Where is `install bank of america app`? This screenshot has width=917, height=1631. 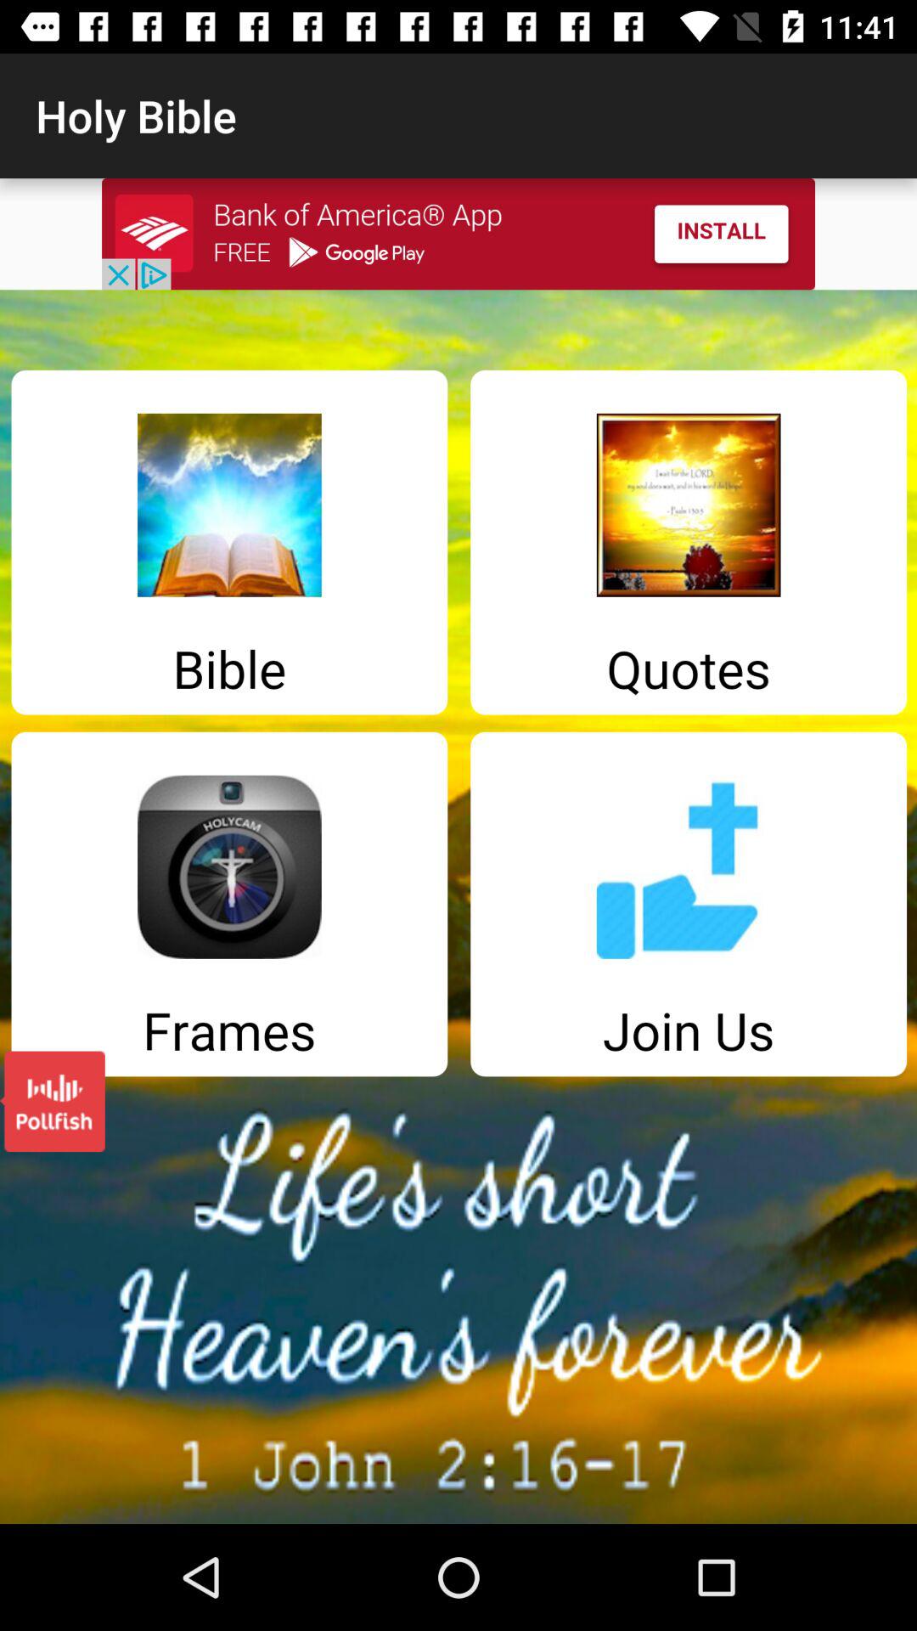
install bank of america app is located at coordinates (458, 234).